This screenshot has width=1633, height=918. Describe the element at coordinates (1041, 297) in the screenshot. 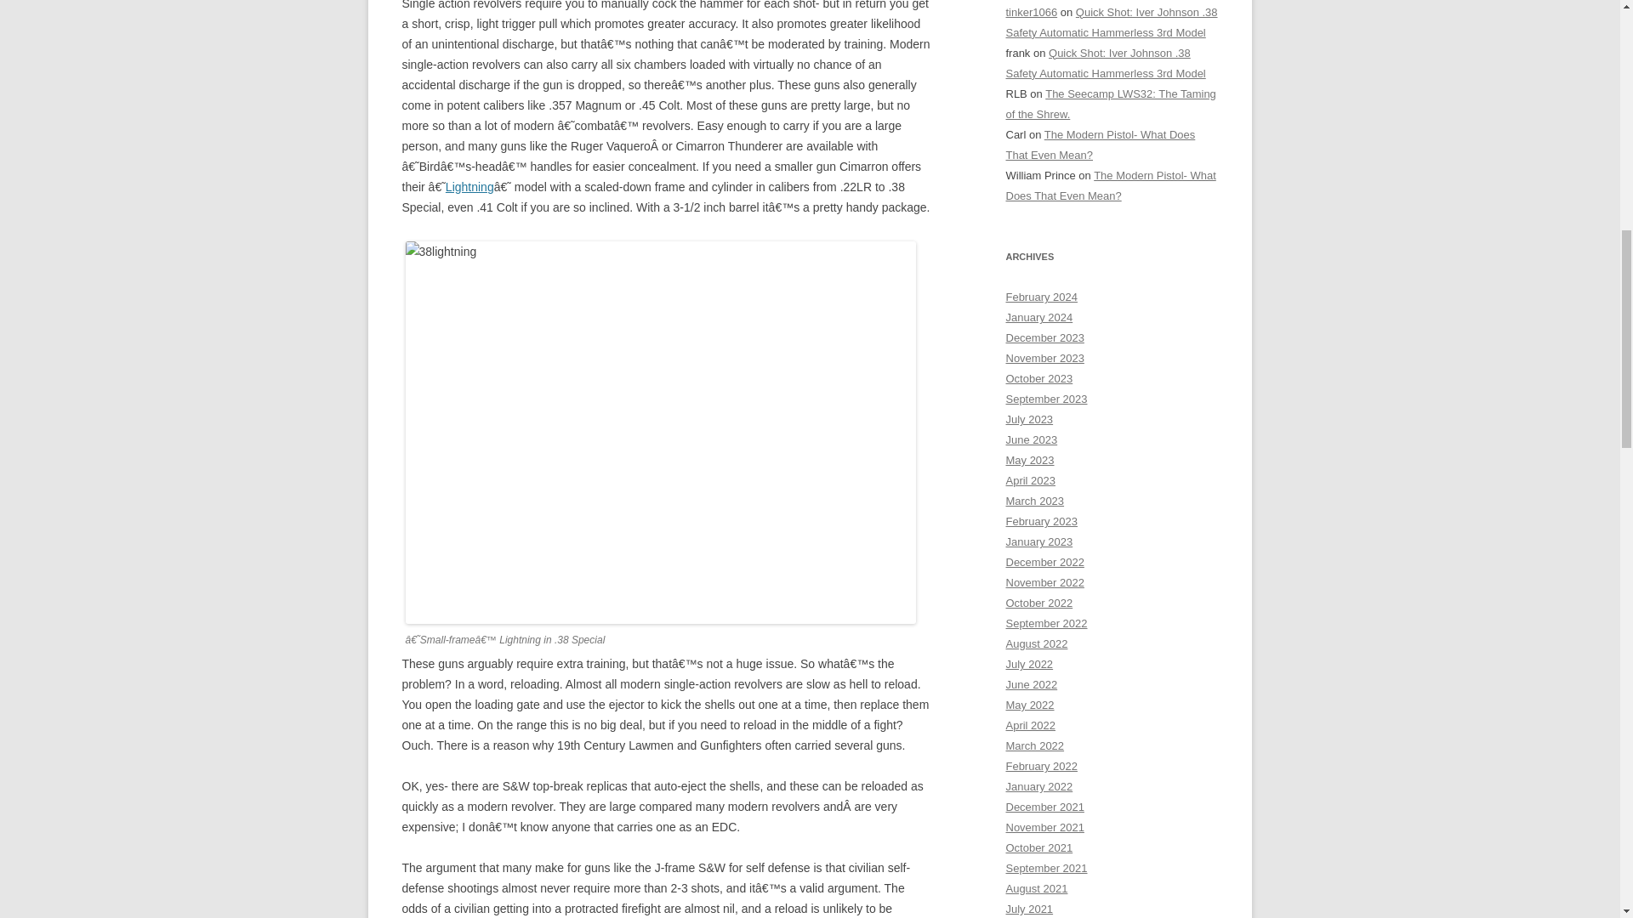

I see `February 2024` at that location.